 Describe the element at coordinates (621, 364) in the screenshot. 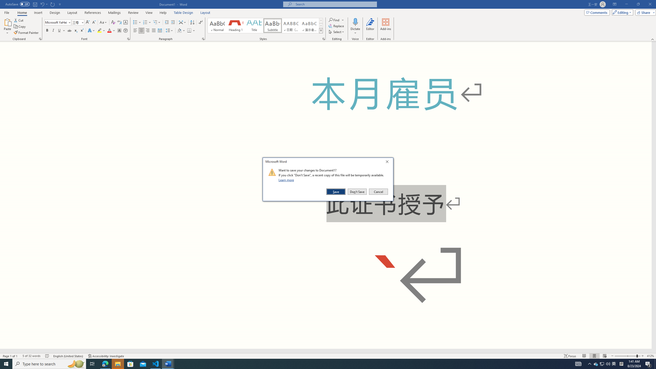

I see `Tray Input Indicator - Chinese (Simplified, China)` at that location.